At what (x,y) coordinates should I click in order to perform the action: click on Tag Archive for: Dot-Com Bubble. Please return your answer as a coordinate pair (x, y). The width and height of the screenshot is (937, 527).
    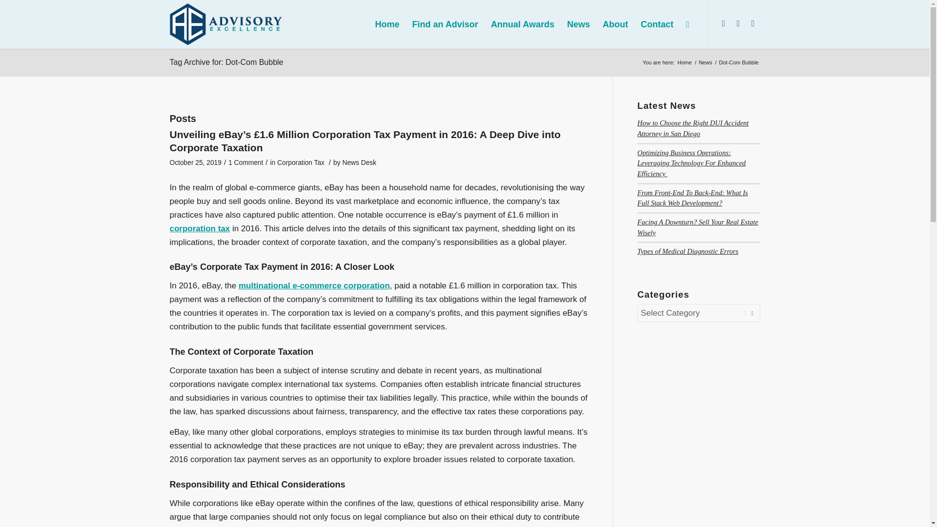
    Looking at the image, I should click on (226, 62).